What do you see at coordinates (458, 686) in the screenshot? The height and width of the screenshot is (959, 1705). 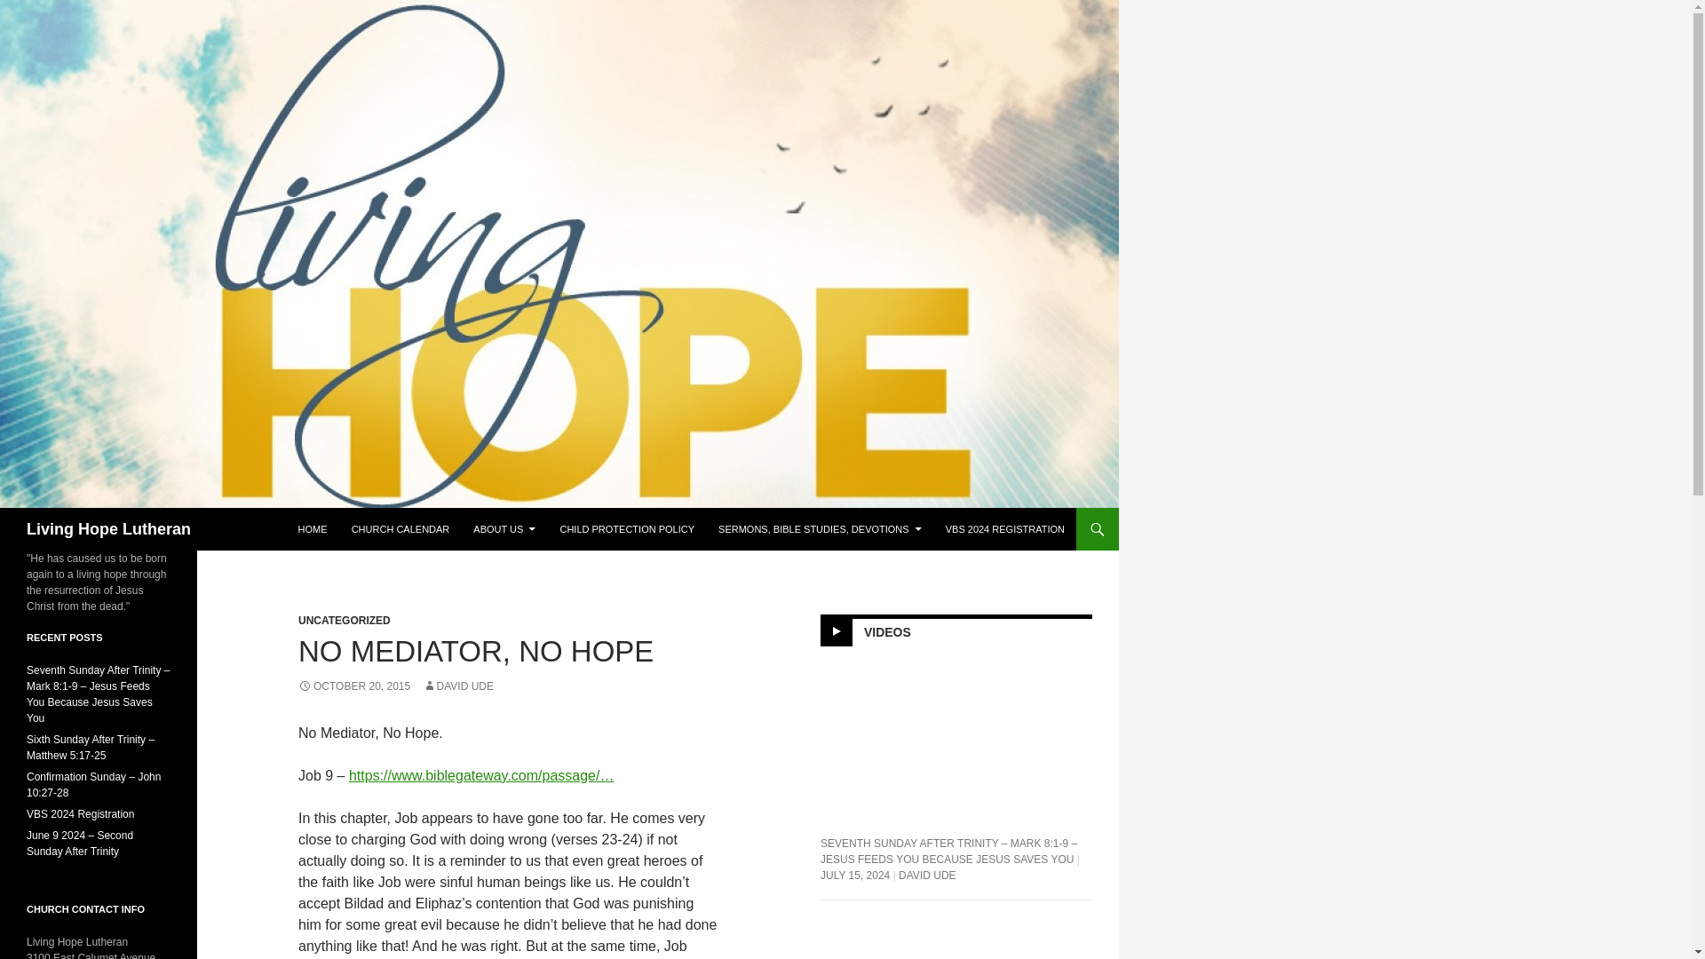 I see `DAVID UDE` at bounding box center [458, 686].